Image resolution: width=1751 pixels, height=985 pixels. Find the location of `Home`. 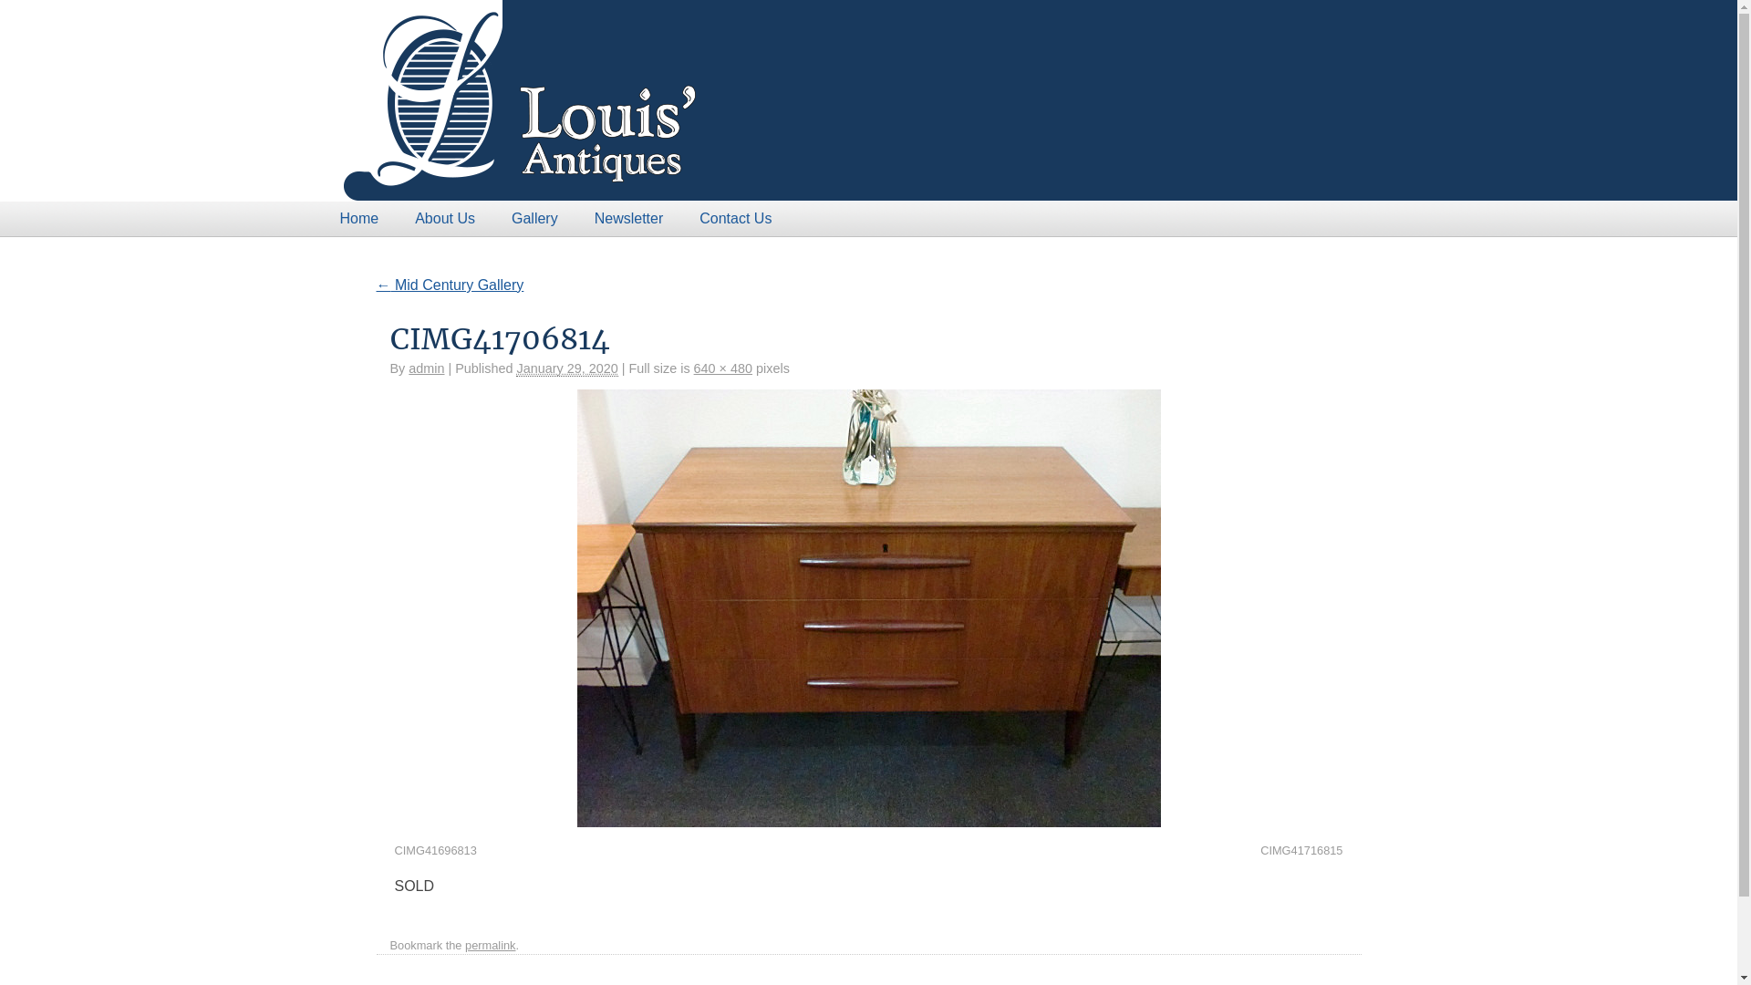

Home is located at coordinates (359, 219).